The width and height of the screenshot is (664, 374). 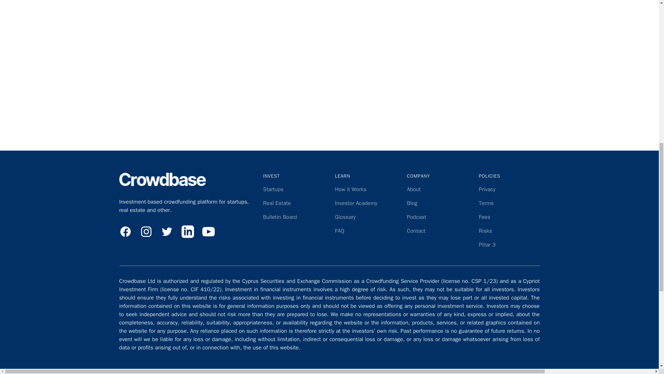 I want to click on How it Works, so click(x=350, y=189).